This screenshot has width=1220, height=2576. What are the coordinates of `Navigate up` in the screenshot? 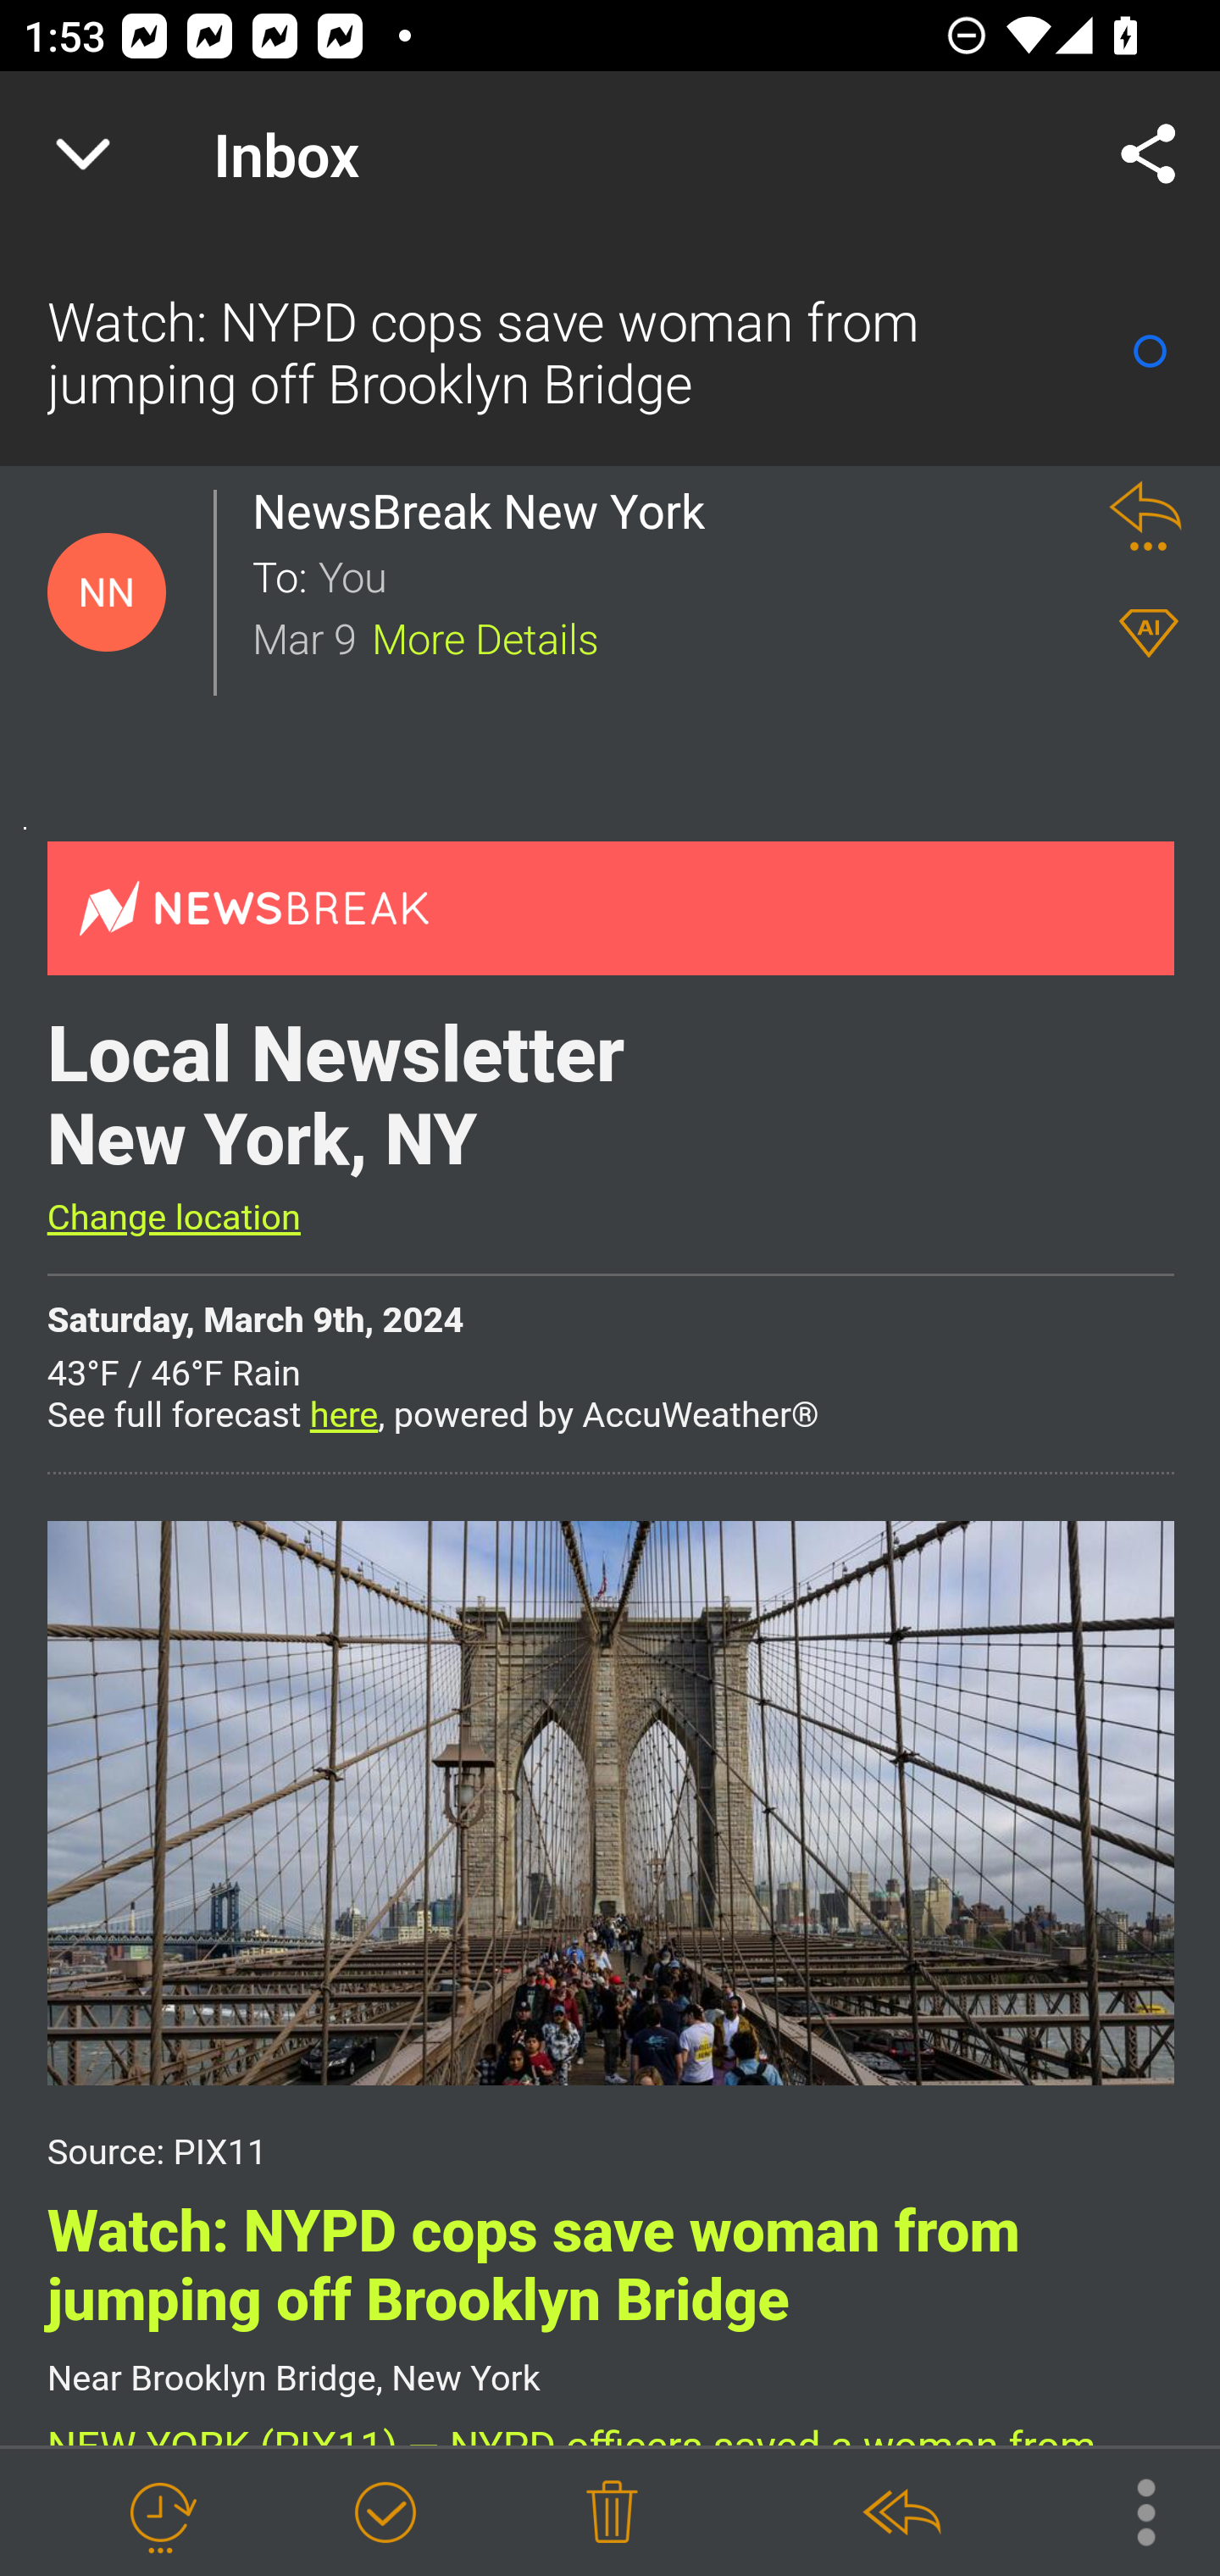 It's located at (83, 154).